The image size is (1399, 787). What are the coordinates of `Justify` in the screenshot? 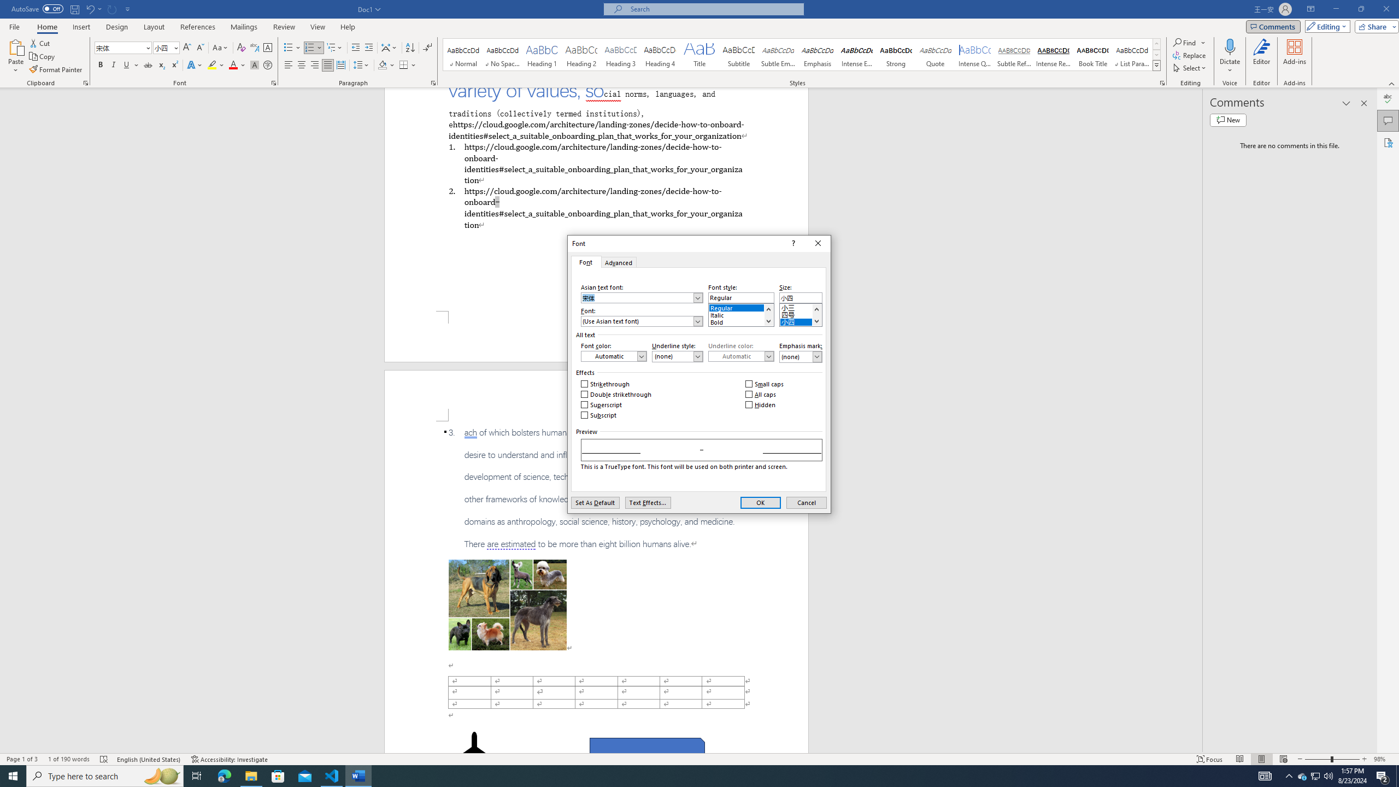 It's located at (328, 66).